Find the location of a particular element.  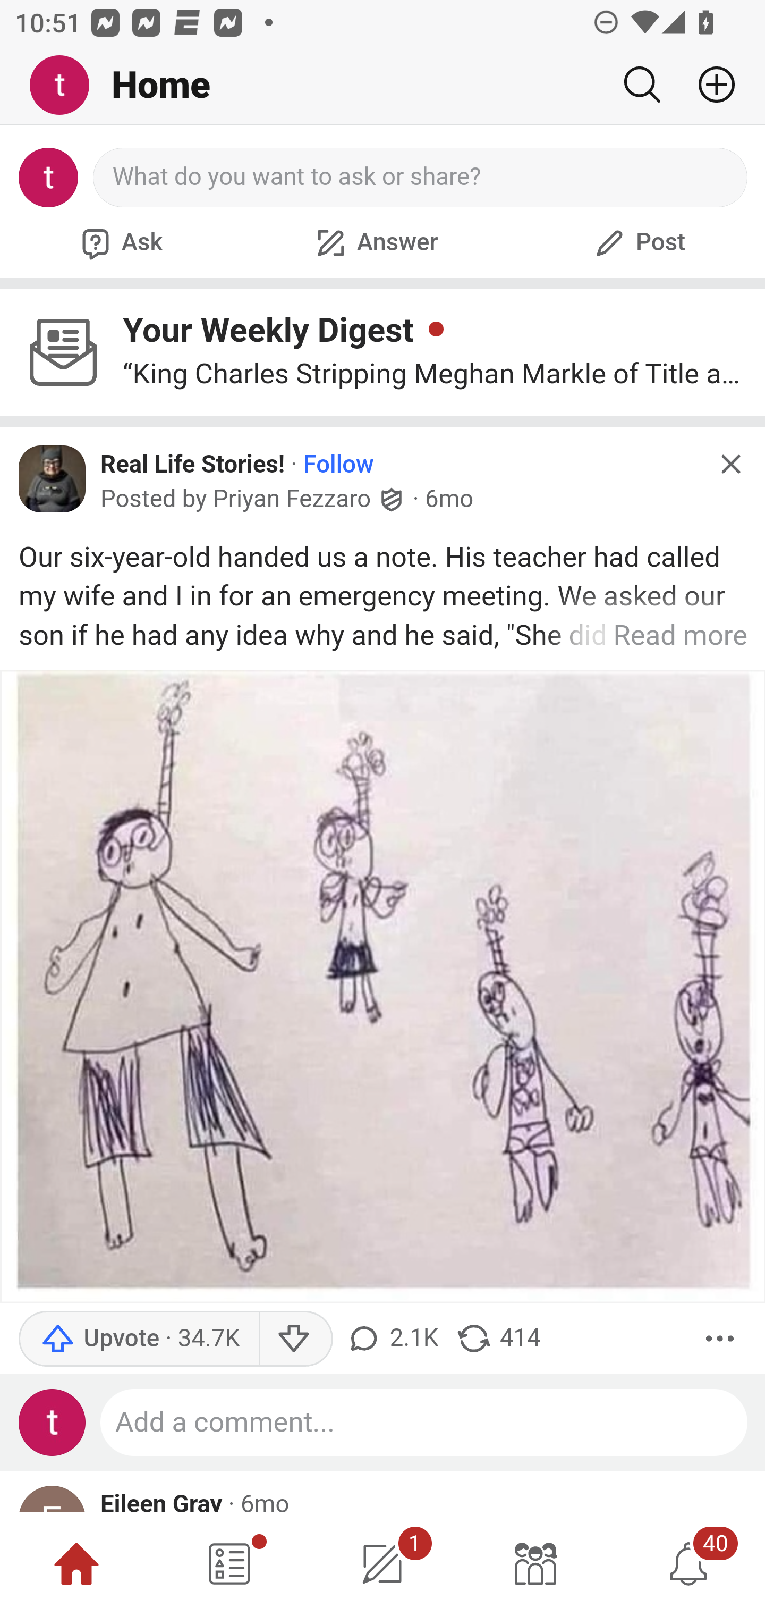

Ask is located at coordinates (120, 242).